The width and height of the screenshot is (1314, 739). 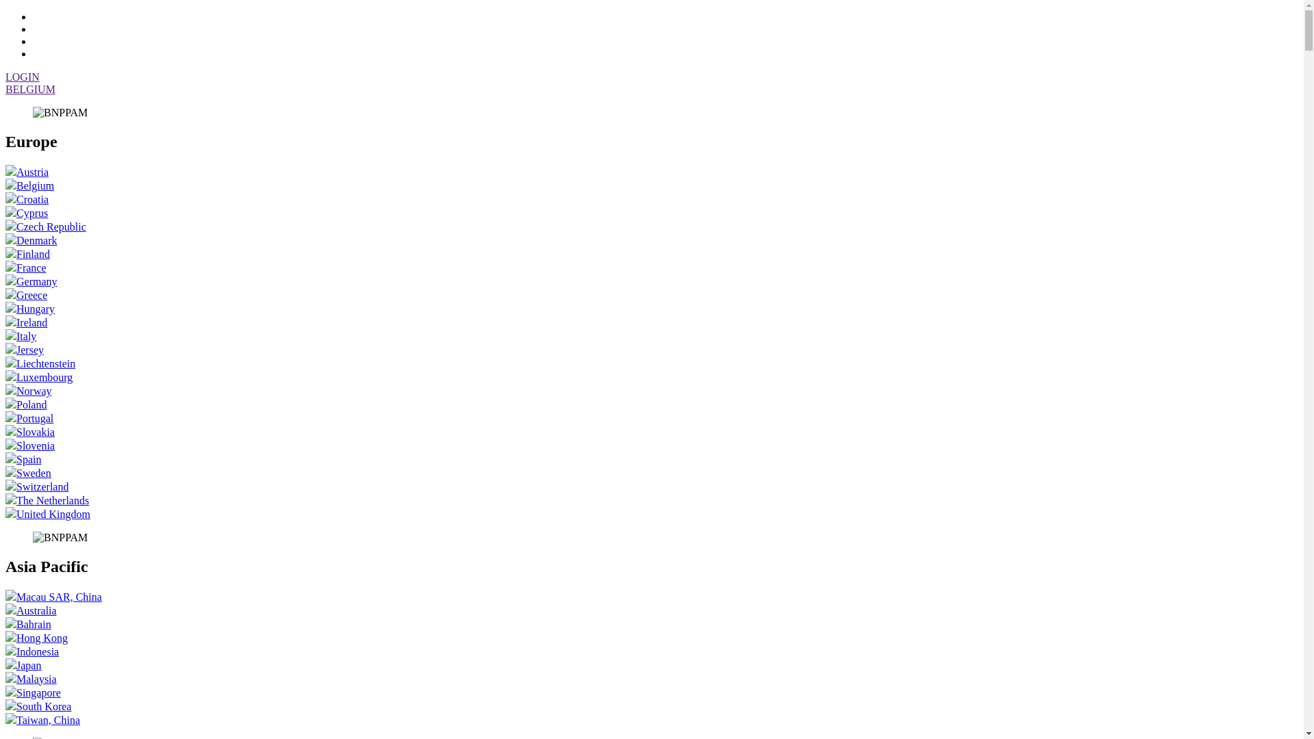 I want to click on Cyprus, so click(x=27, y=213).